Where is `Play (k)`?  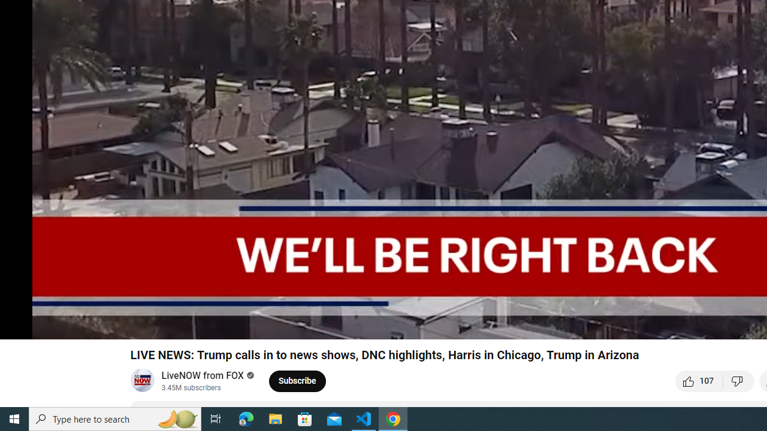 Play (k) is located at coordinates (20, 325).